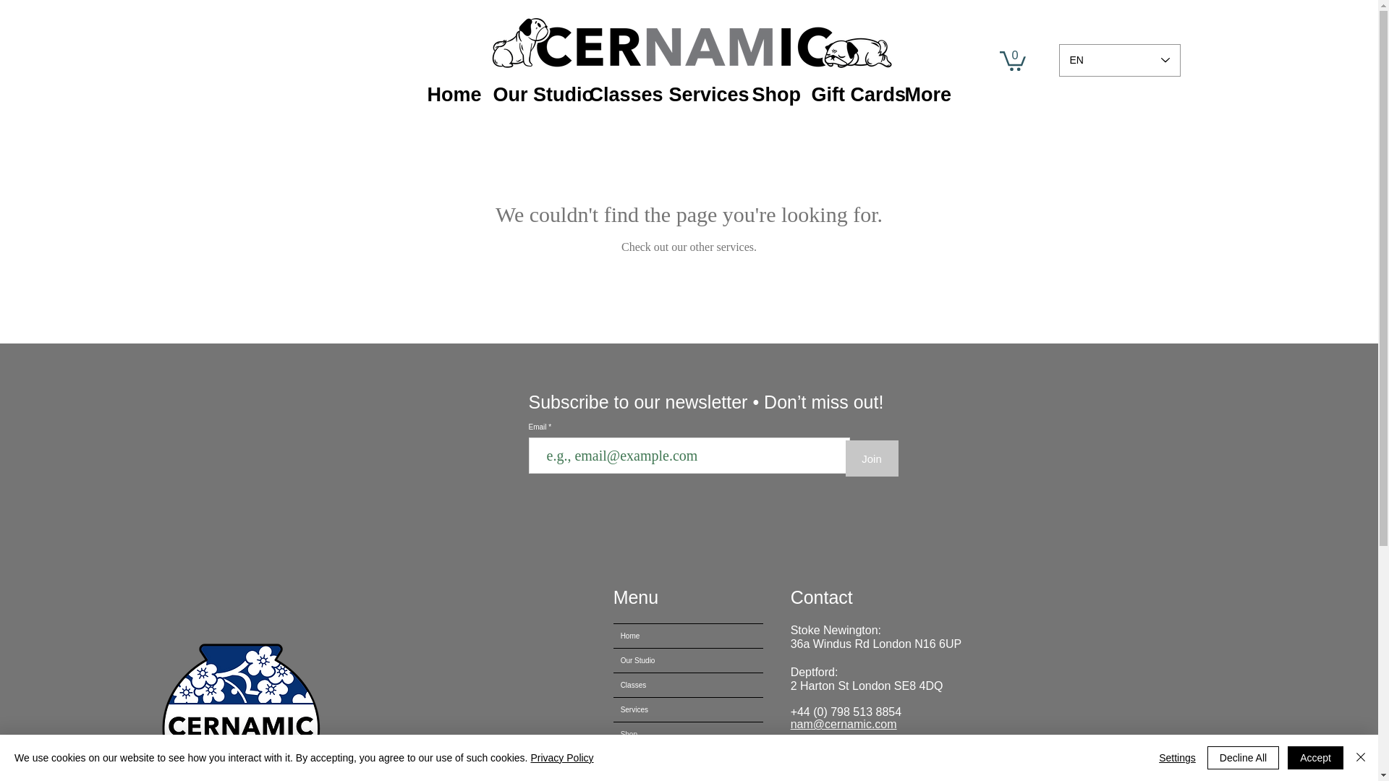 The image size is (1389, 781). Describe the element at coordinates (688, 660) in the screenshot. I see `Our Studio` at that location.